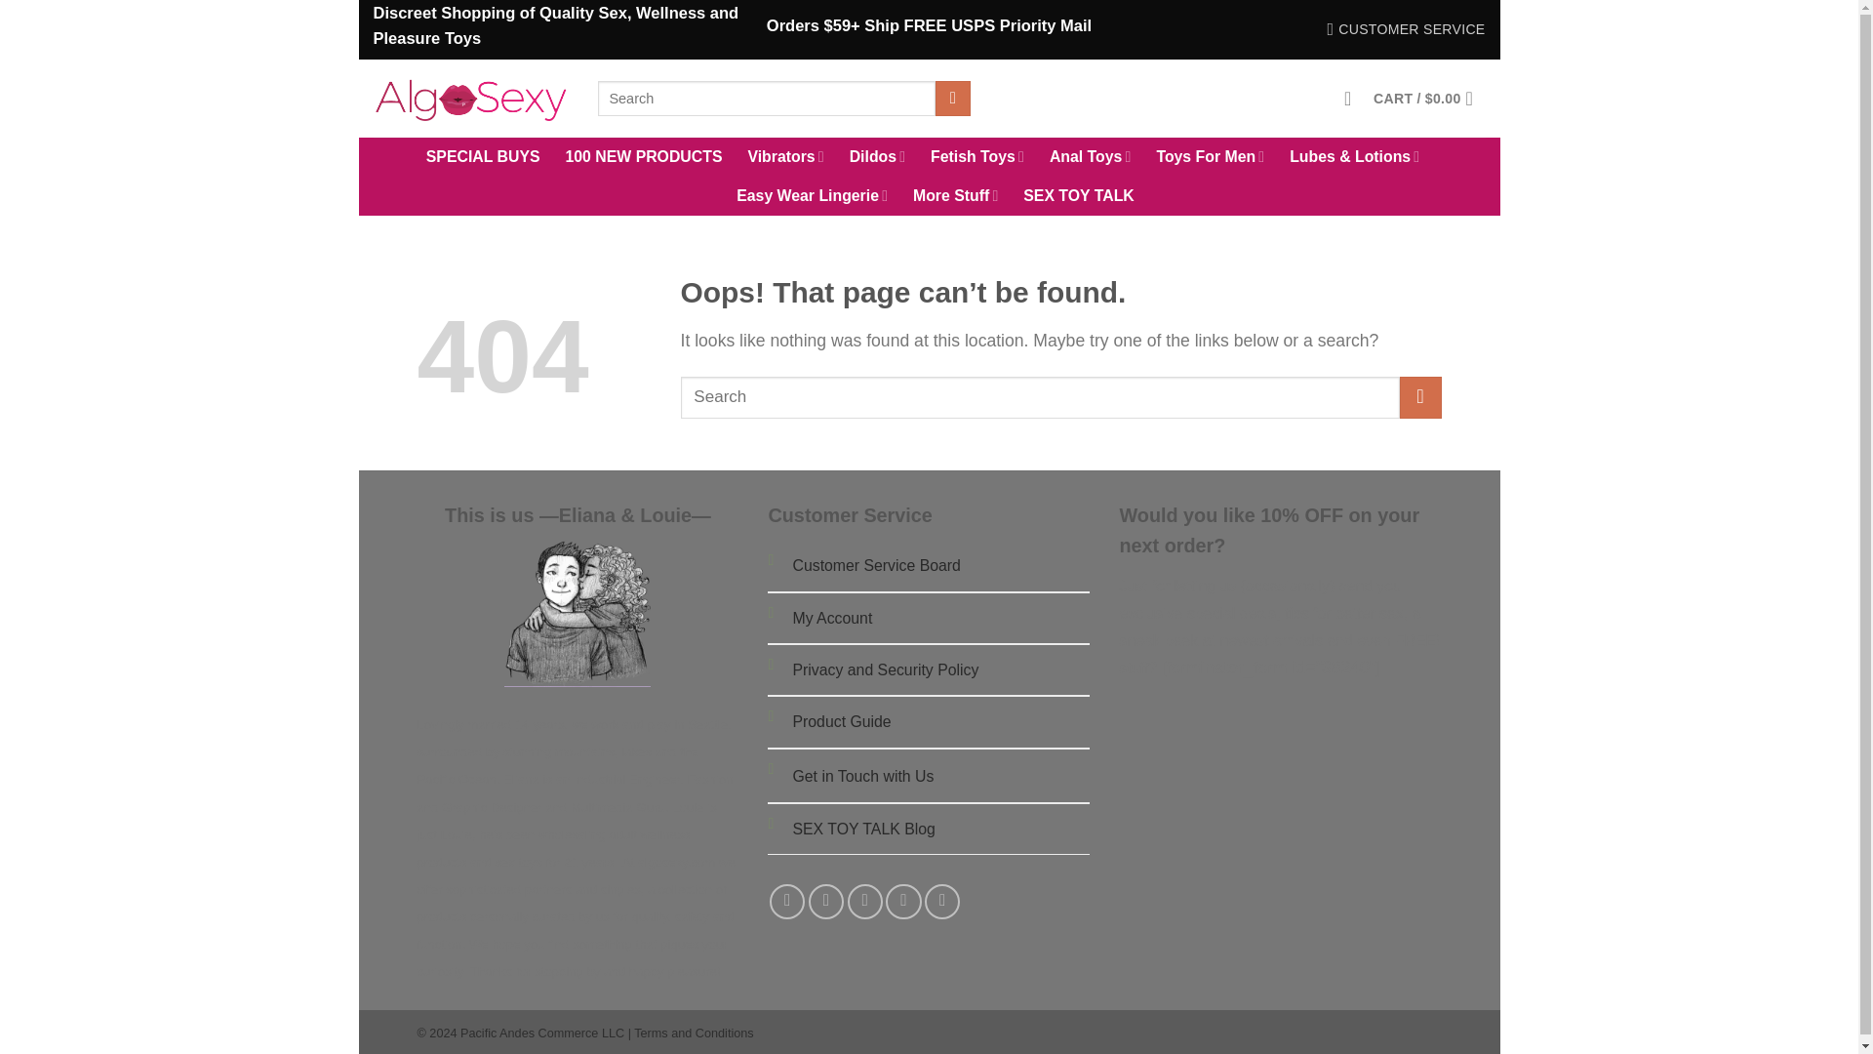  What do you see at coordinates (942, 902) in the screenshot?
I see `Call us` at bounding box center [942, 902].